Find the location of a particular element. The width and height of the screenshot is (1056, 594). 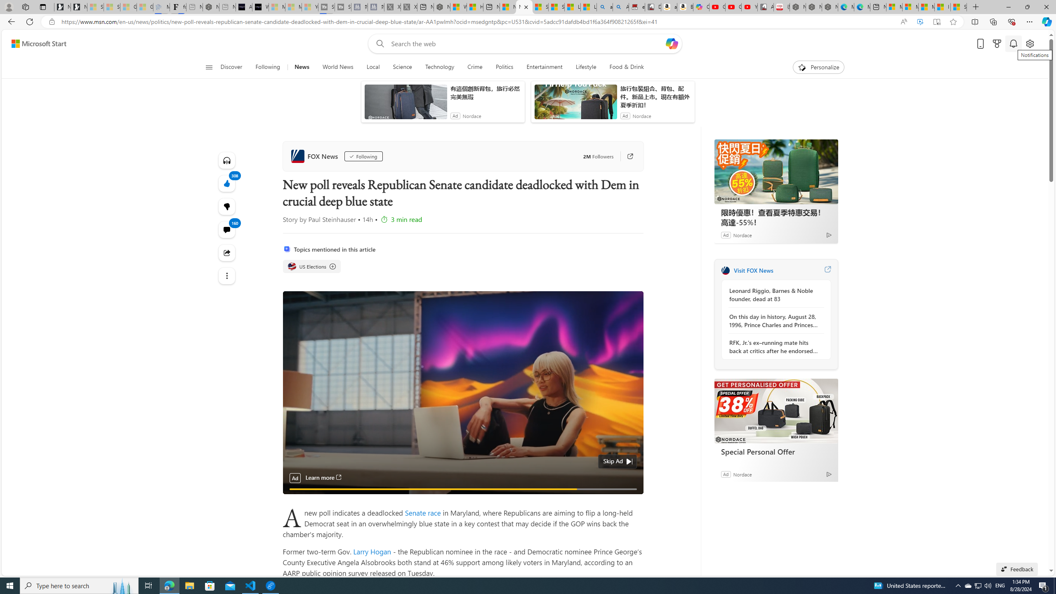

Nordace - Nordace has arrived Hong Kong is located at coordinates (830, 7).